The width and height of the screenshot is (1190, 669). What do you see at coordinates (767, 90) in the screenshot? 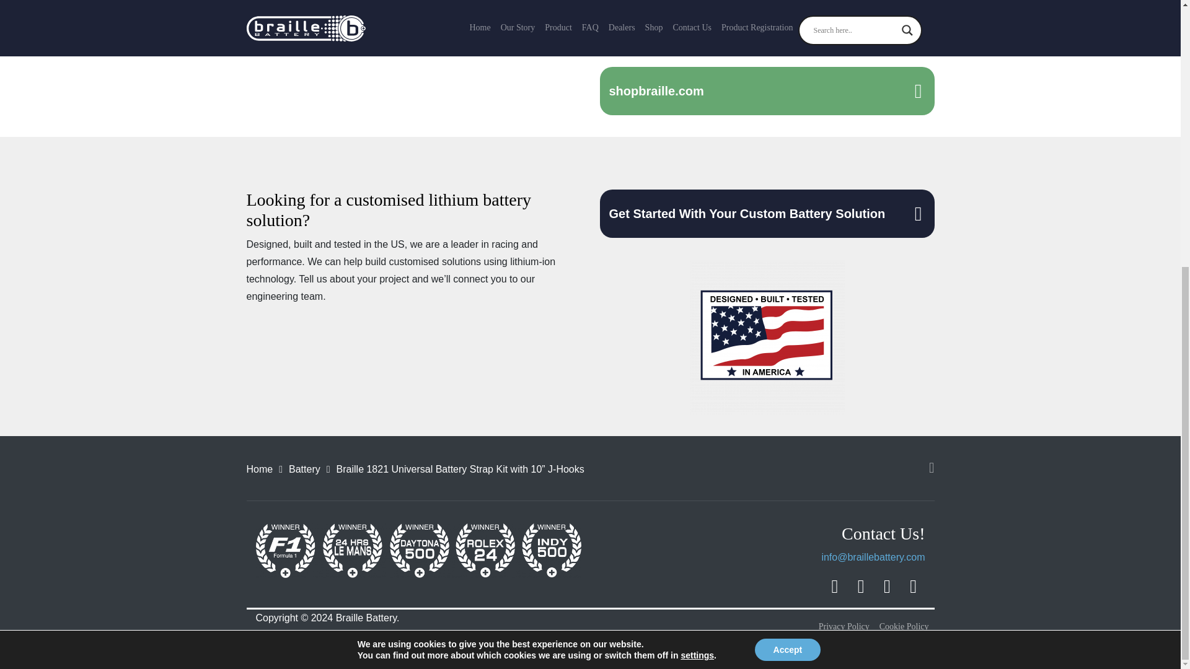
I see `shopbraille` at bounding box center [767, 90].